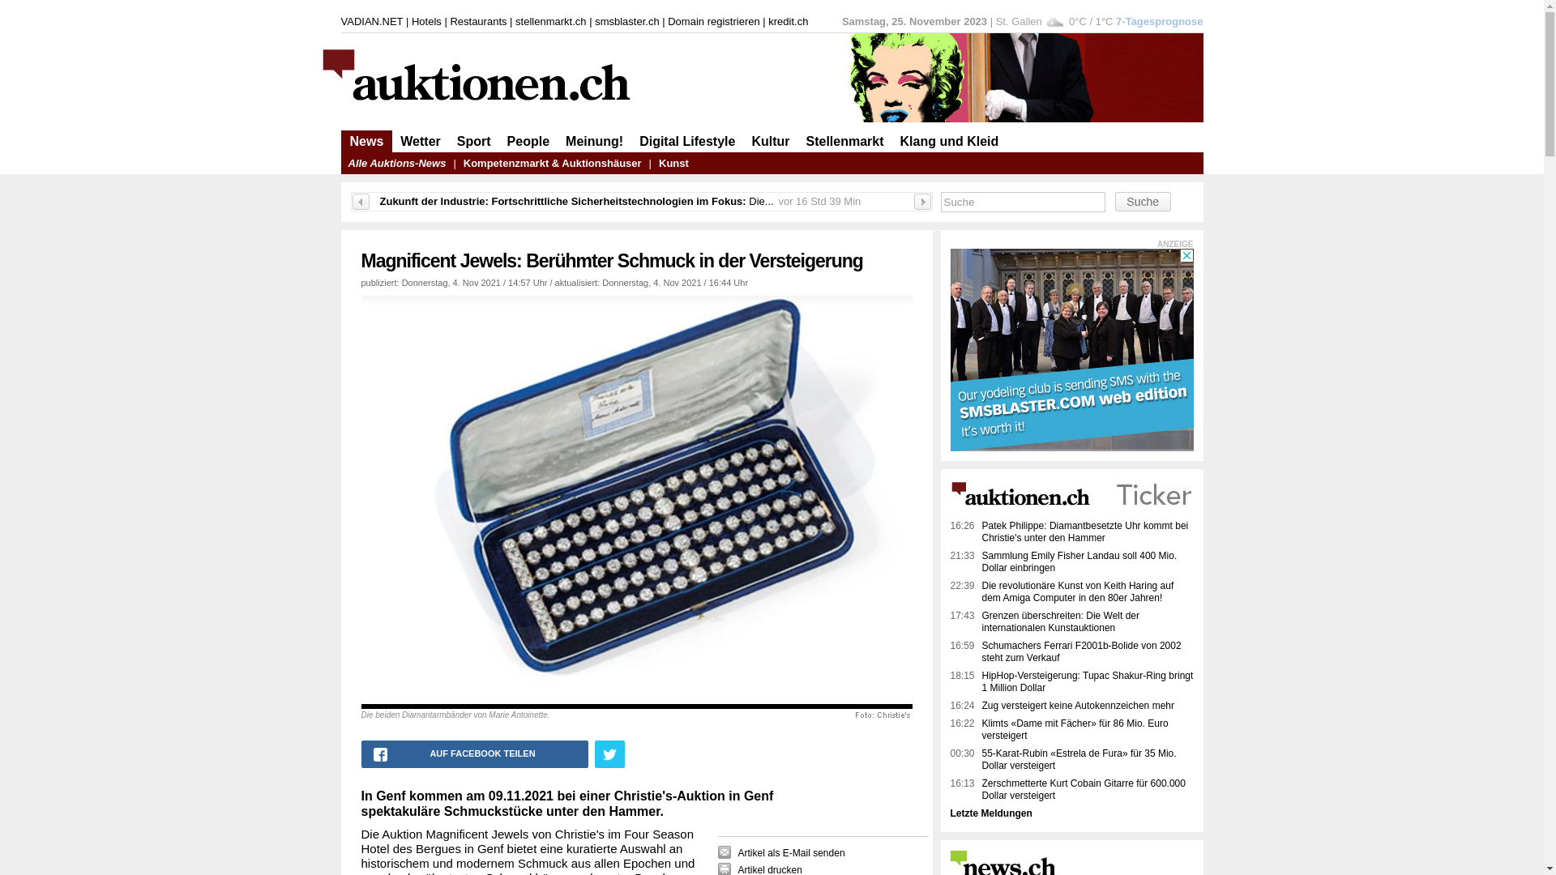 This screenshot has width=1556, height=875. What do you see at coordinates (713, 21) in the screenshot?
I see `Domain registrieren` at bounding box center [713, 21].